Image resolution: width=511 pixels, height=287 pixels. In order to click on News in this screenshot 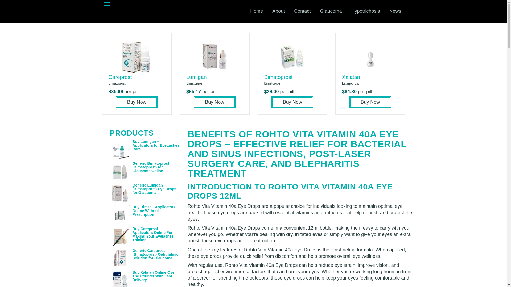, I will do `click(395, 11)`.